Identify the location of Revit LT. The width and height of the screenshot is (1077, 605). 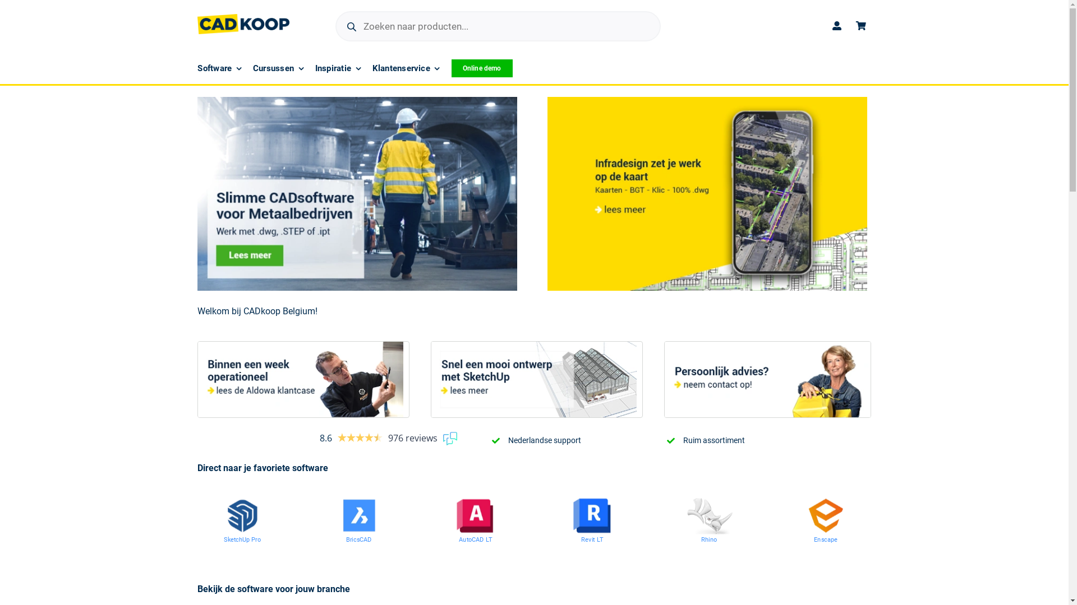
(597, 541).